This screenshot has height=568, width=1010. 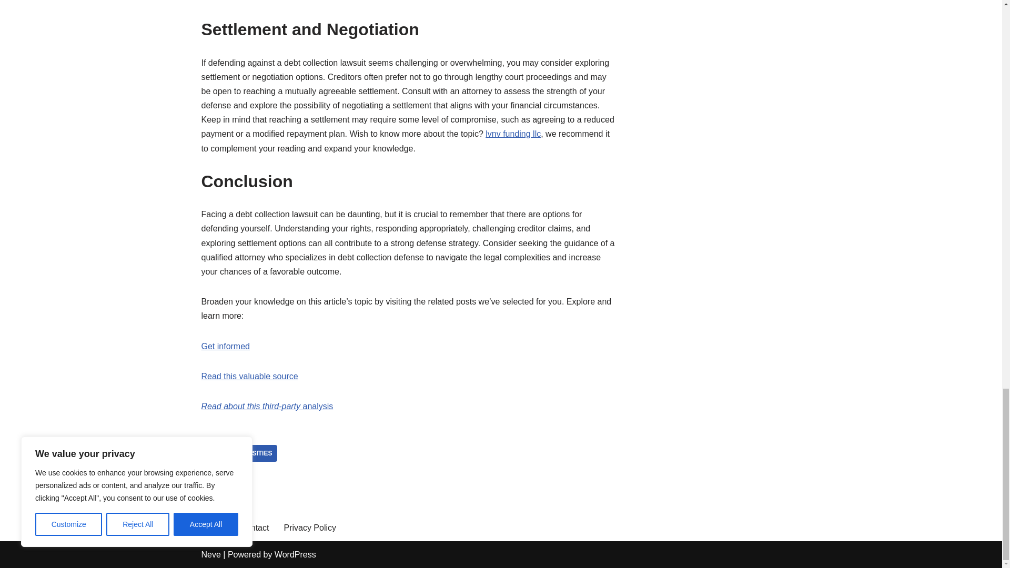 What do you see at coordinates (252, 453) in the screenshot?
I see `curiosities` at bounding box center [252, 453].